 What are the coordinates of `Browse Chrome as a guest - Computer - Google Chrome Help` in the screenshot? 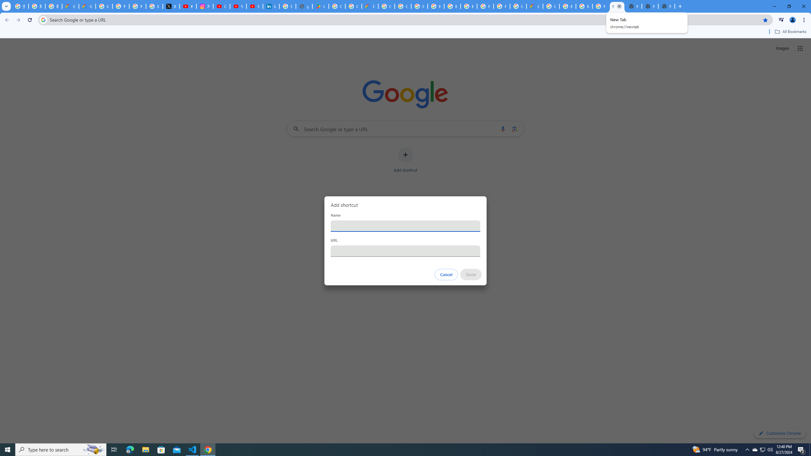 It's located at (452, 6).